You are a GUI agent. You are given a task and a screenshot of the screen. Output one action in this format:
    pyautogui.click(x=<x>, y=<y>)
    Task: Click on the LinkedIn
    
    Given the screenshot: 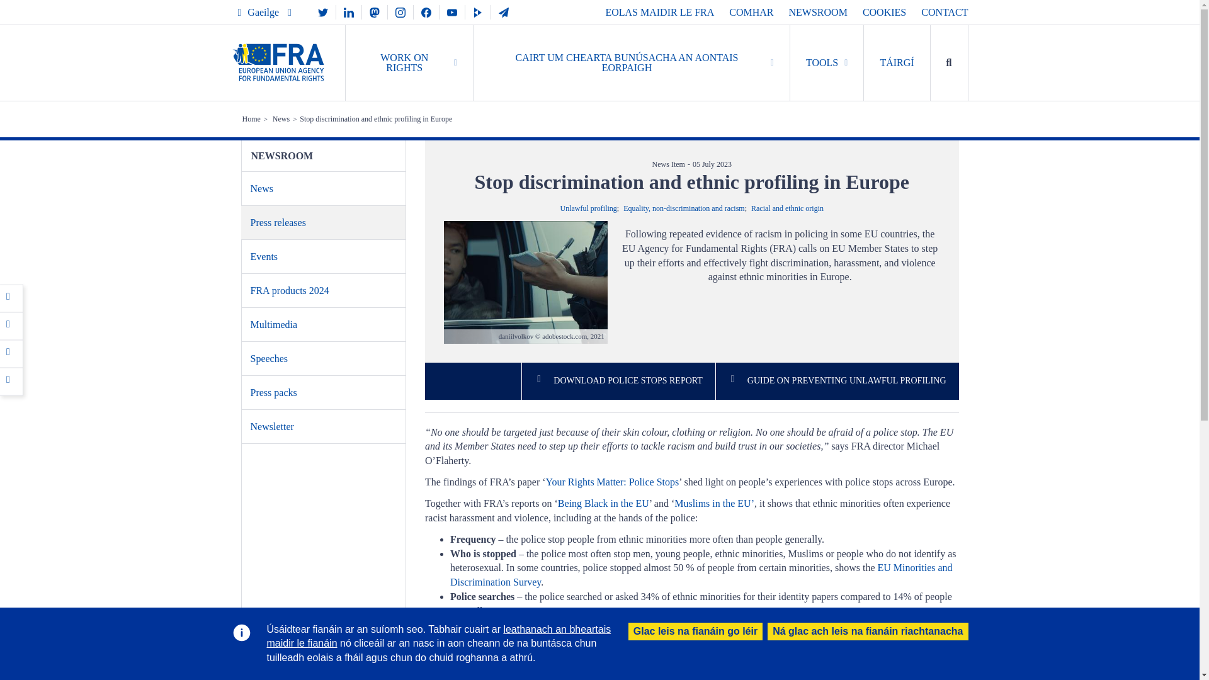 What is the action you would take?
    pyautogui.click(x=349, y=11)
    